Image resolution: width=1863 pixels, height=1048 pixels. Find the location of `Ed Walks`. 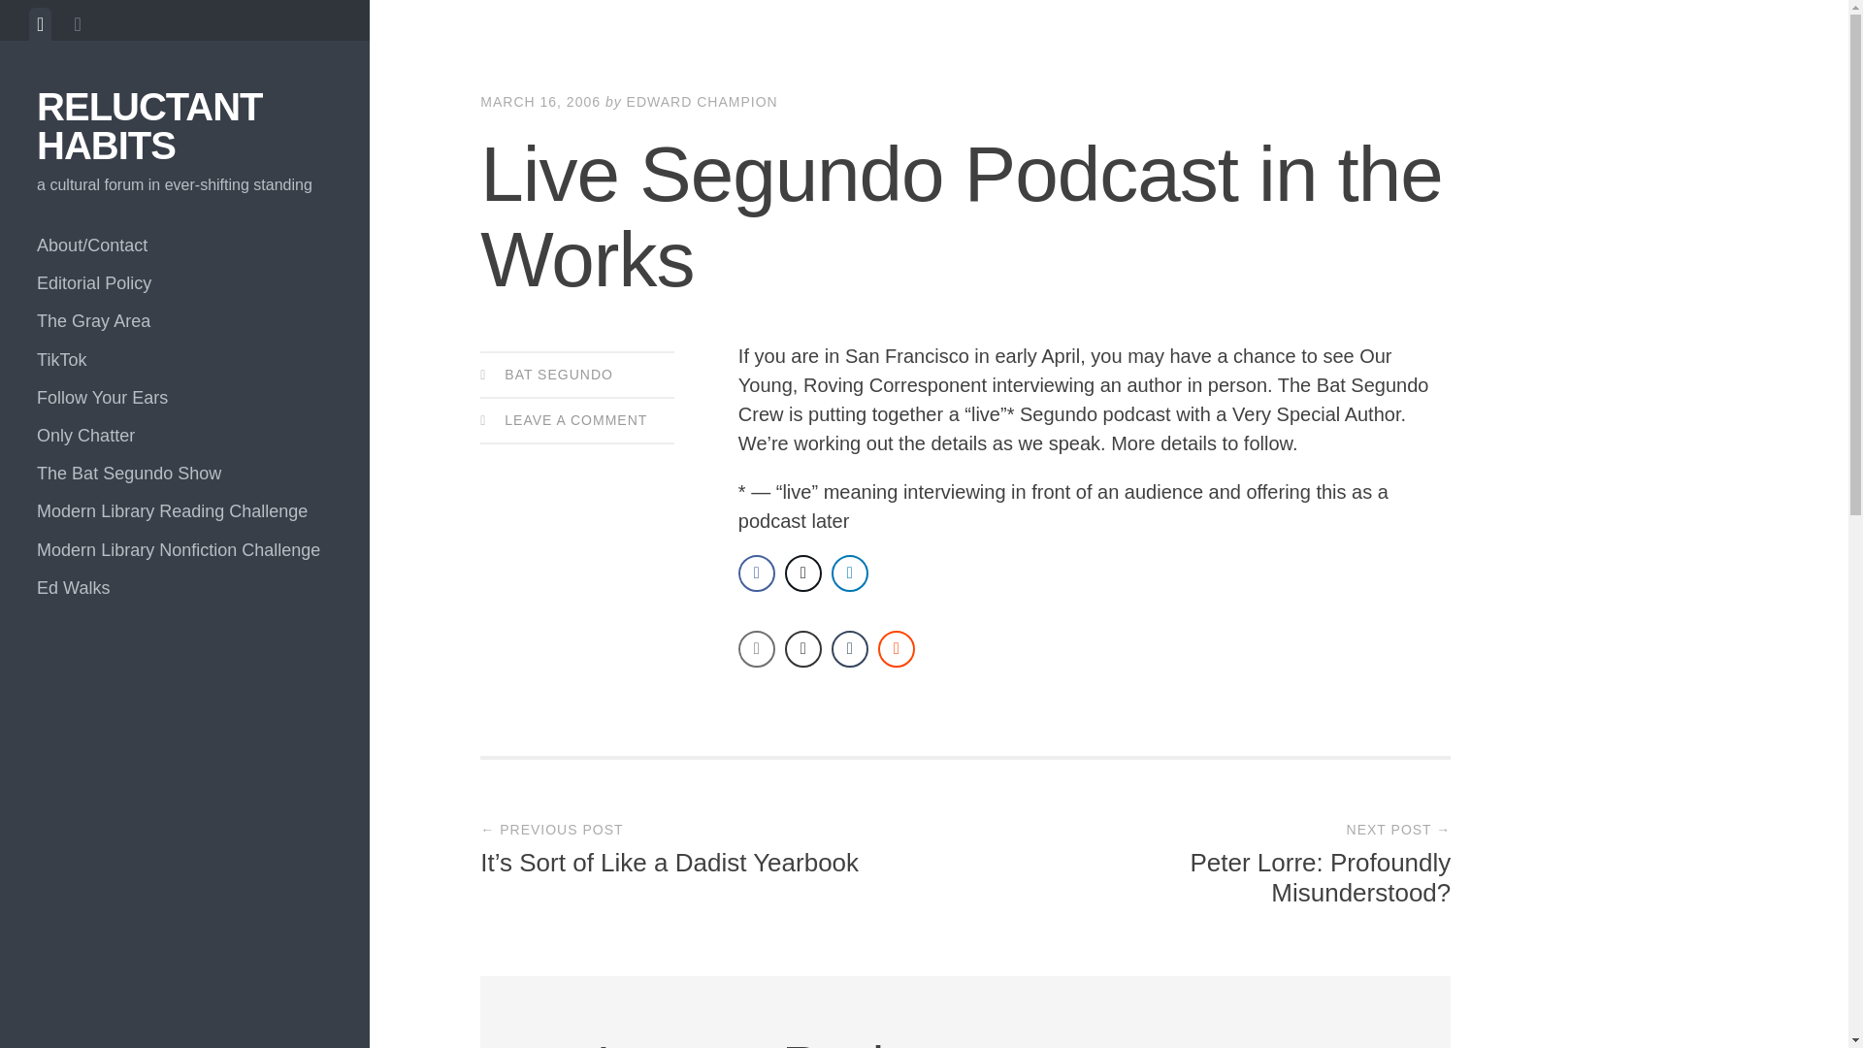

Ed Walks is located at coordinates (184, 588).